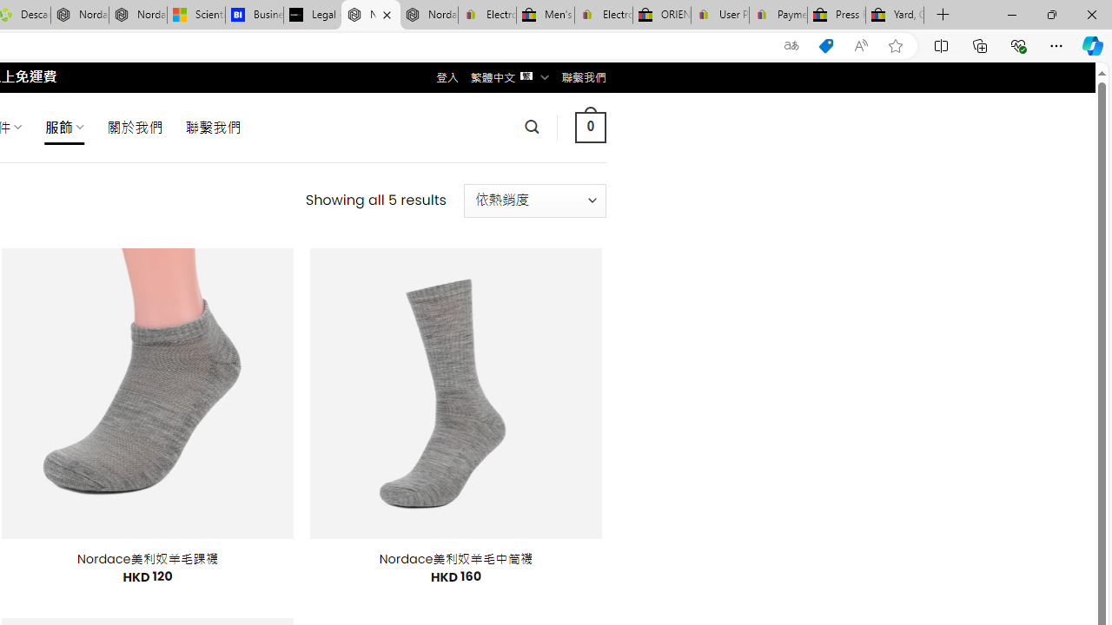 The image size is (1112, 625). Describe the element at coordinates (825, 46) in the screenshot. I see `This site has coupons! Shopping in Microsoft Edge` at that location.